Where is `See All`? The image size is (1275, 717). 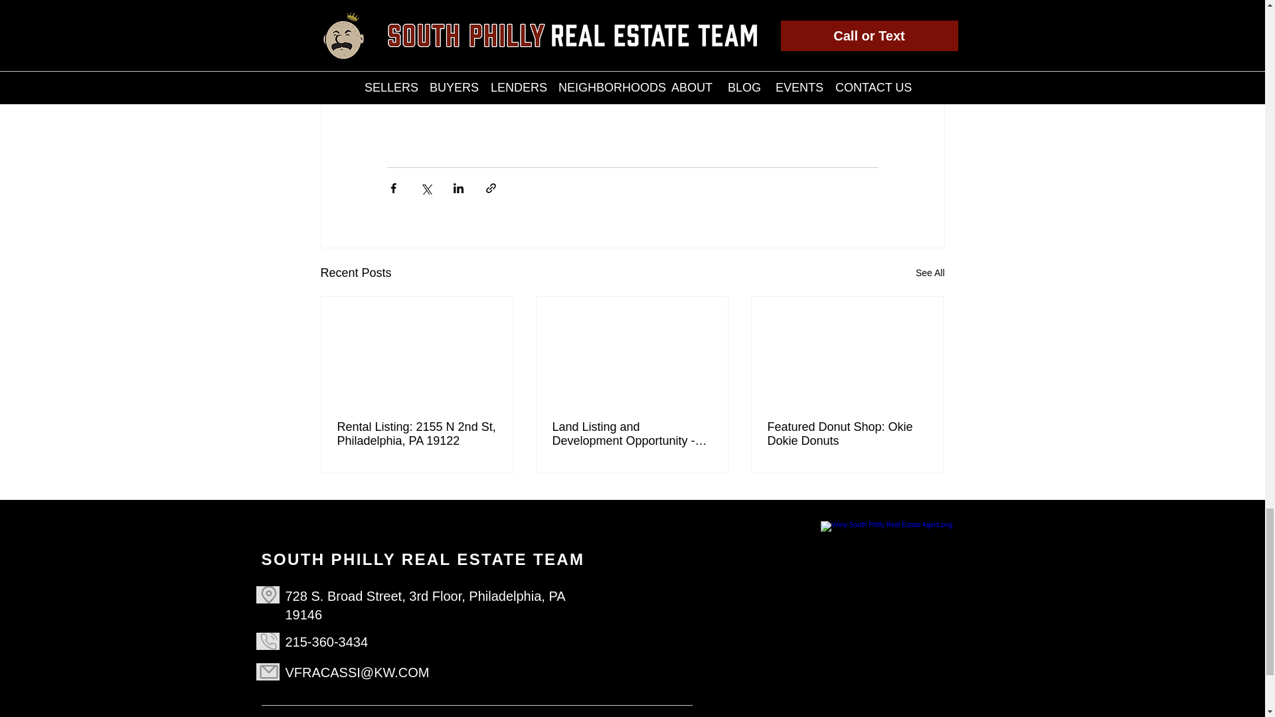
See All is located at coordinates (930, 273).